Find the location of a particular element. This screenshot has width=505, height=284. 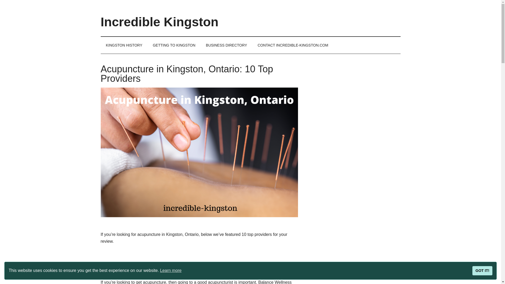

CONTACT INCREDIBLE-KINGSTON.COM is located at coordinates (292, 45).